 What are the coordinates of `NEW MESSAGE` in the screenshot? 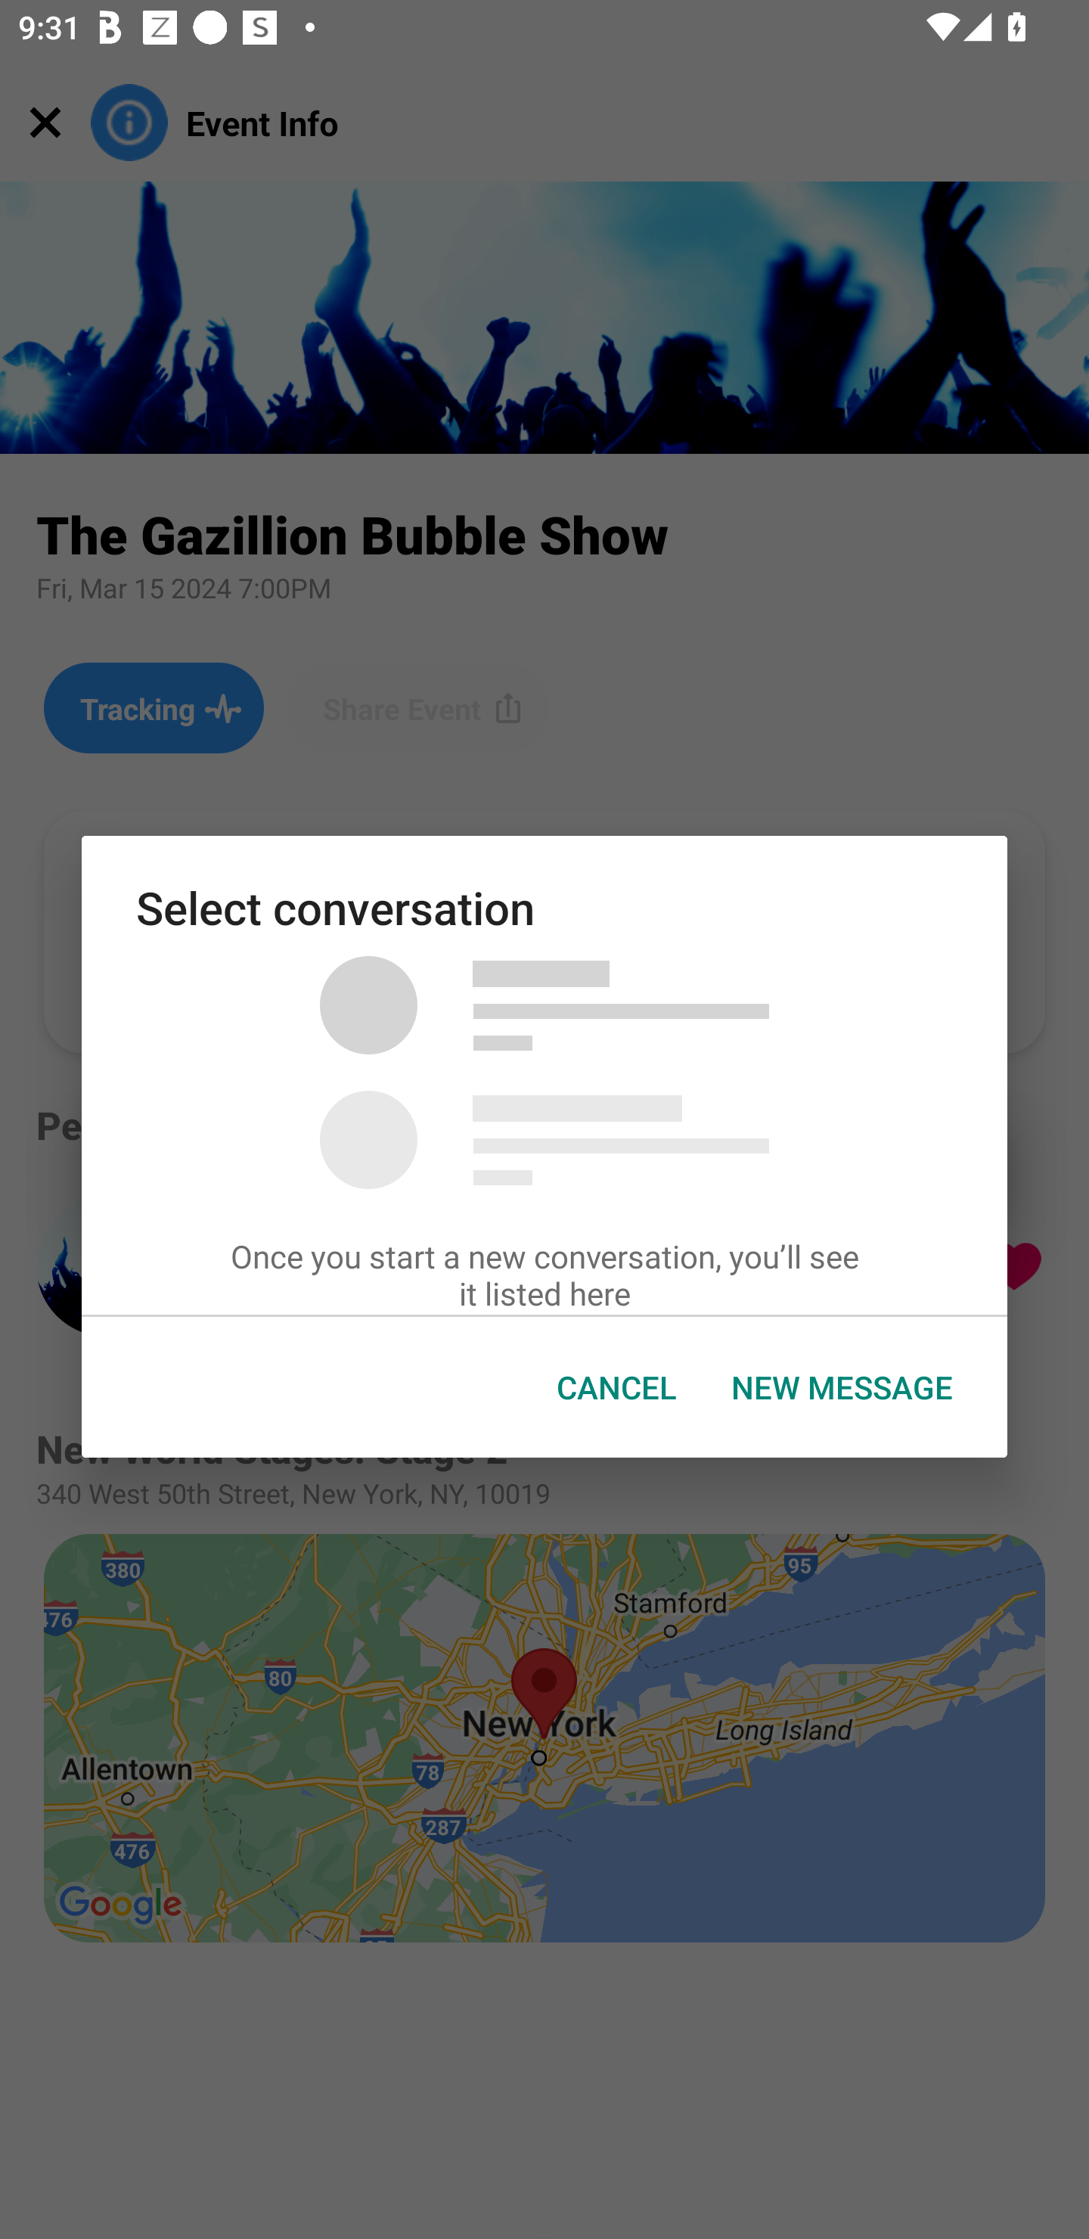 It's located at (842, 1387).